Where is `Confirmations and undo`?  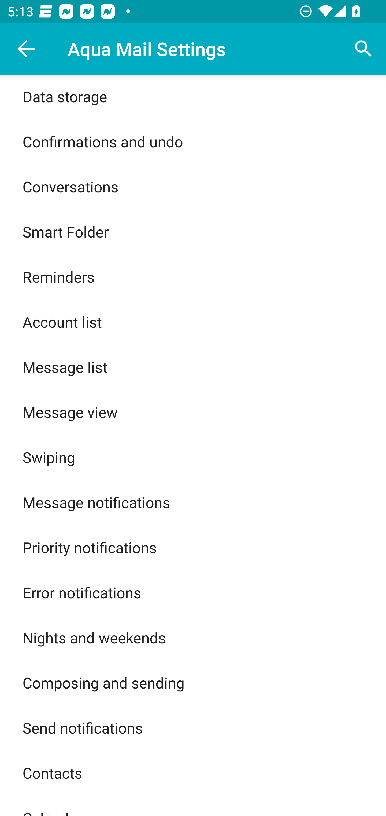 Confirmations and undo is located at coordinates (193, 141).